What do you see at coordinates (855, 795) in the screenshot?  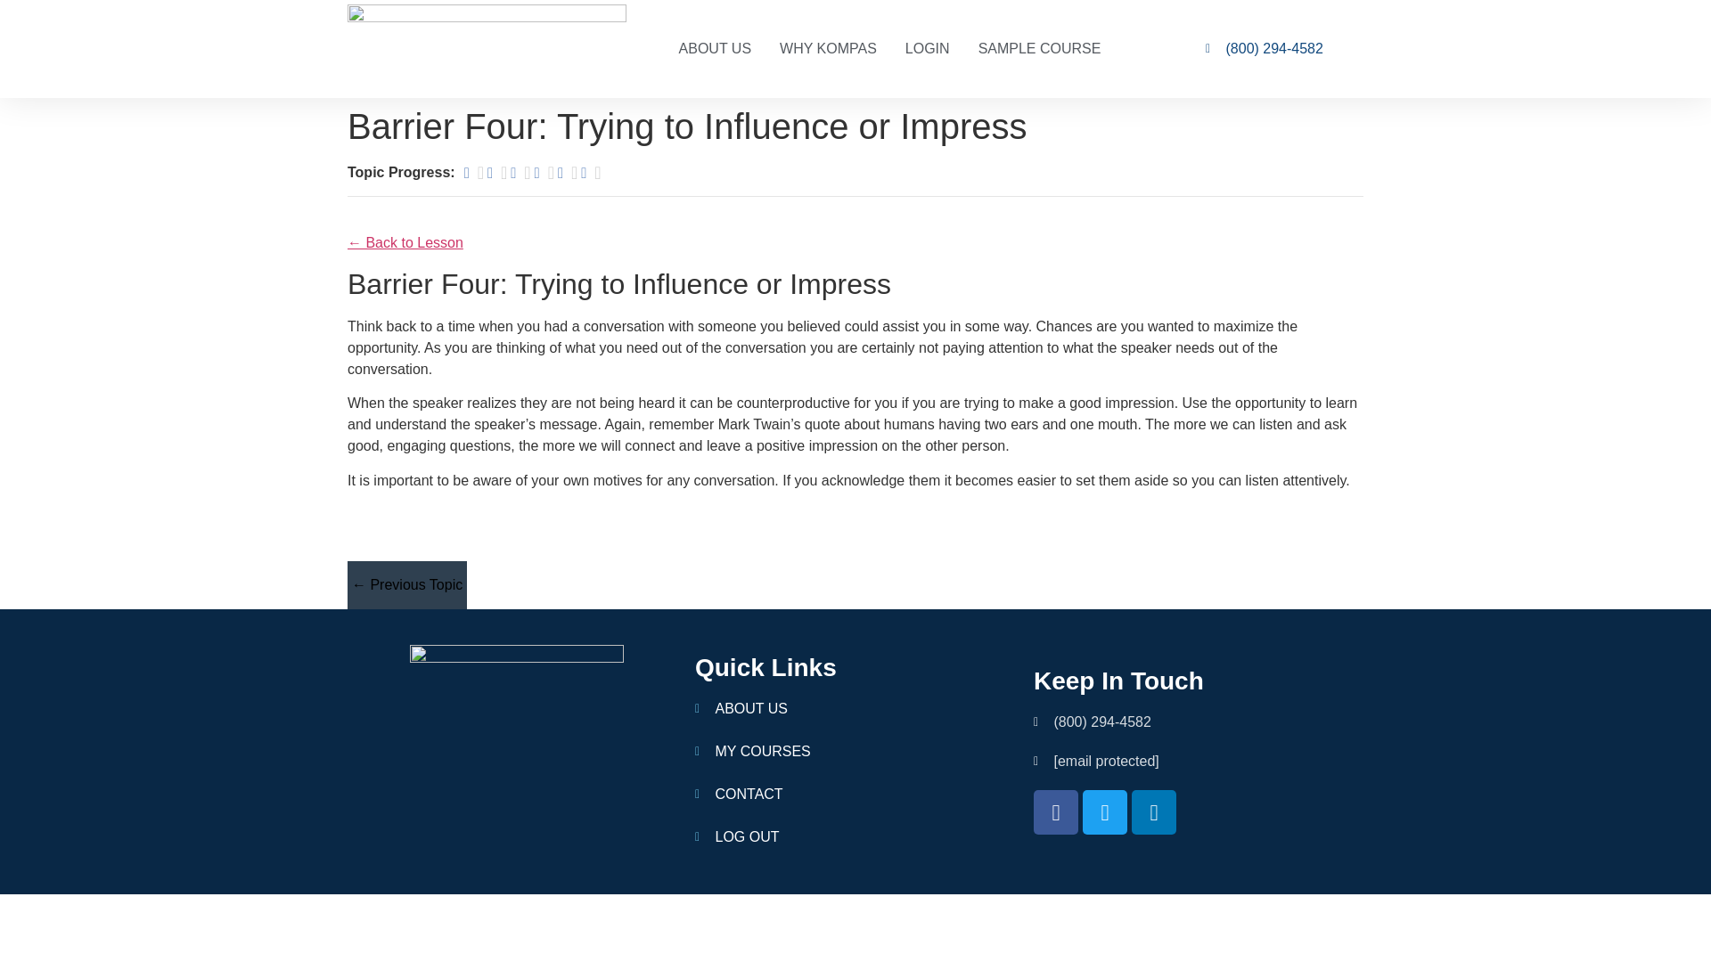 I see `CONTACT` at bounding box center [855, 795].